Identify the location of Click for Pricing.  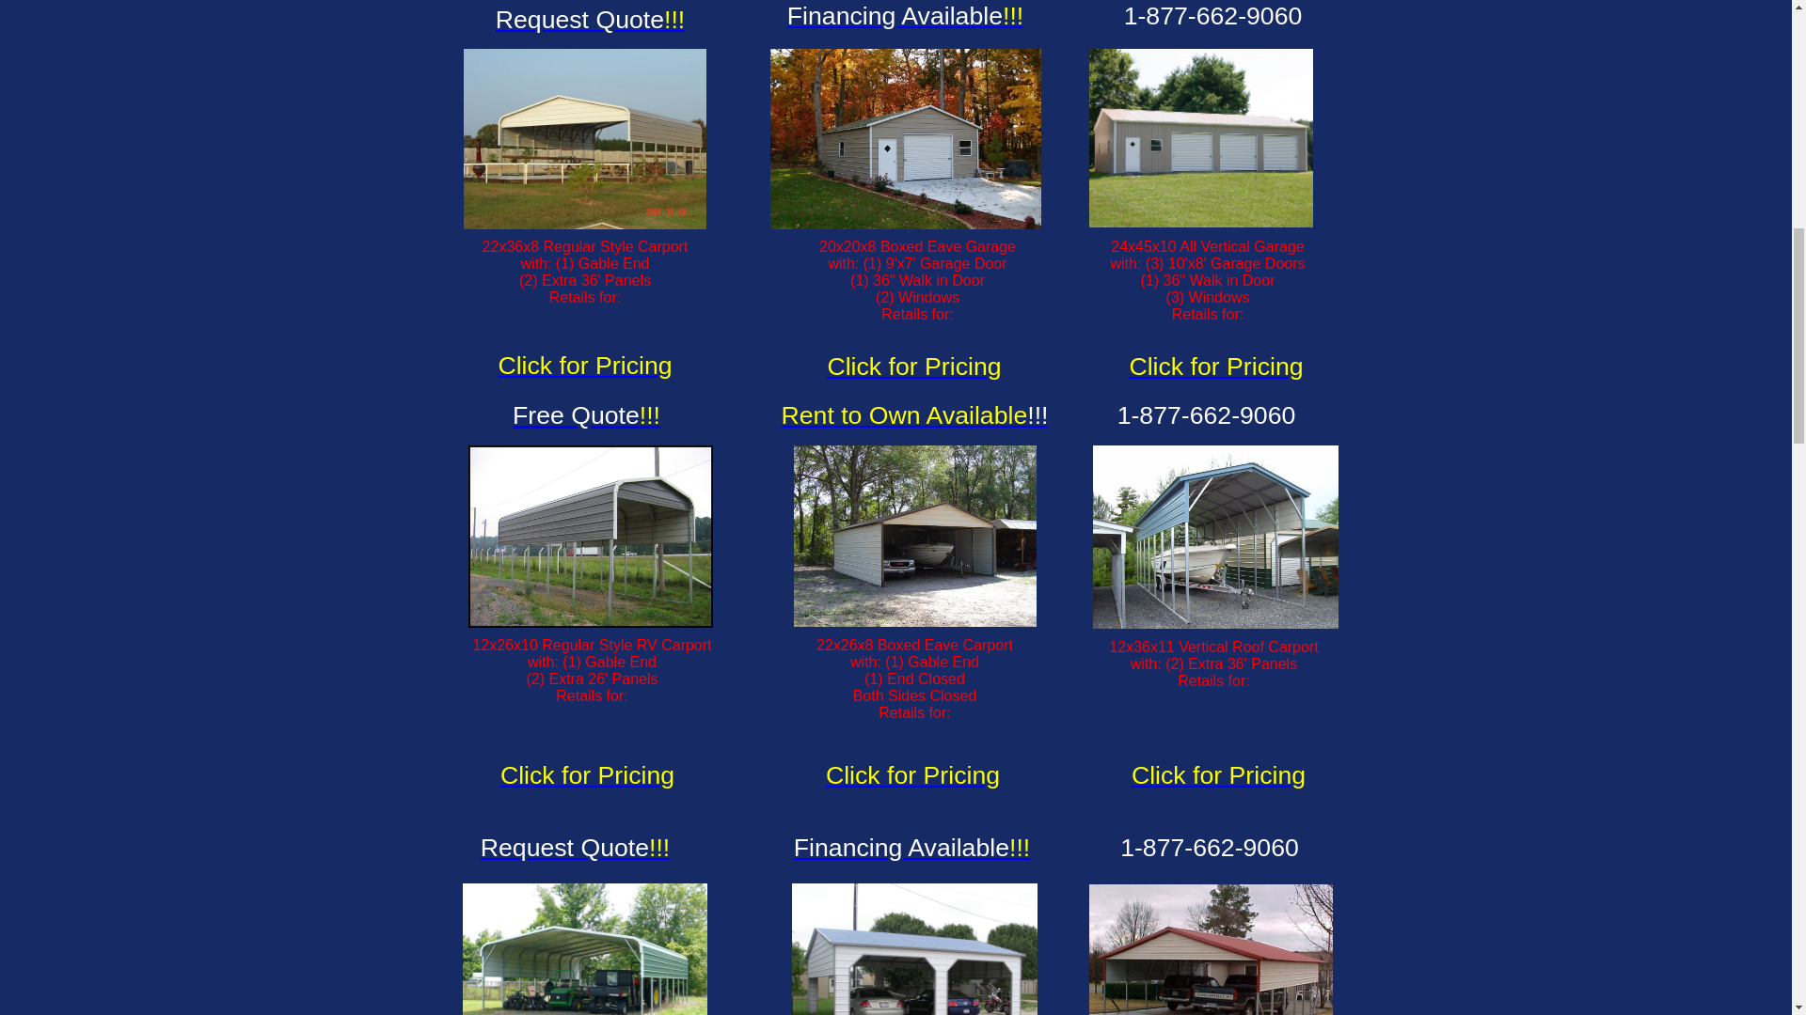
(587, 775).